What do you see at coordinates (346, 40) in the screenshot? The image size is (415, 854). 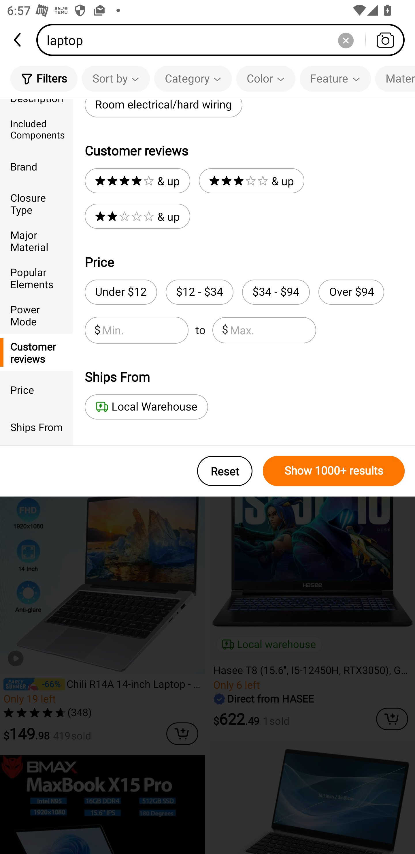 I see `Delete search history` at bounding box center [346, 40].